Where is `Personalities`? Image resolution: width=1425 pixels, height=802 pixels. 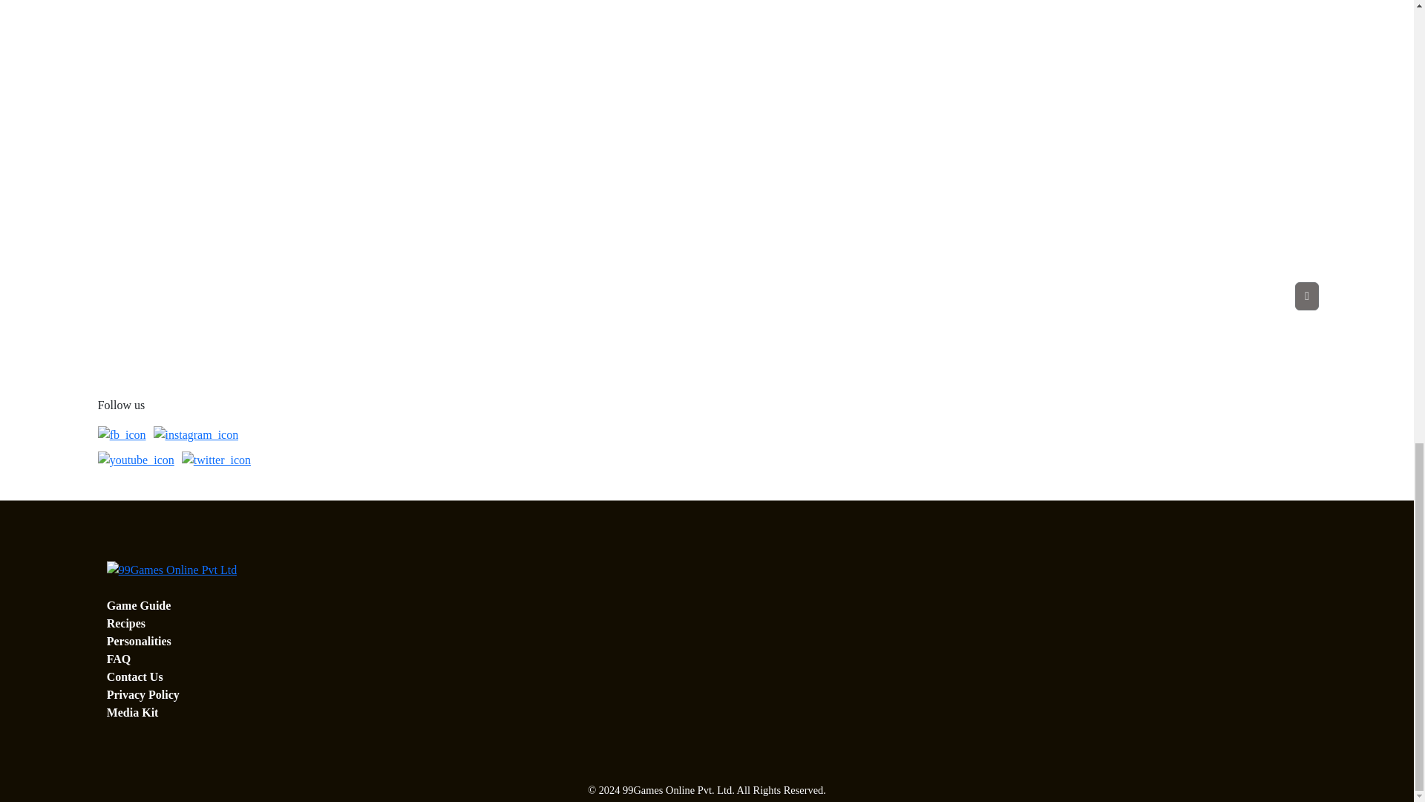
Personalities is located at coordinates (139, 641).